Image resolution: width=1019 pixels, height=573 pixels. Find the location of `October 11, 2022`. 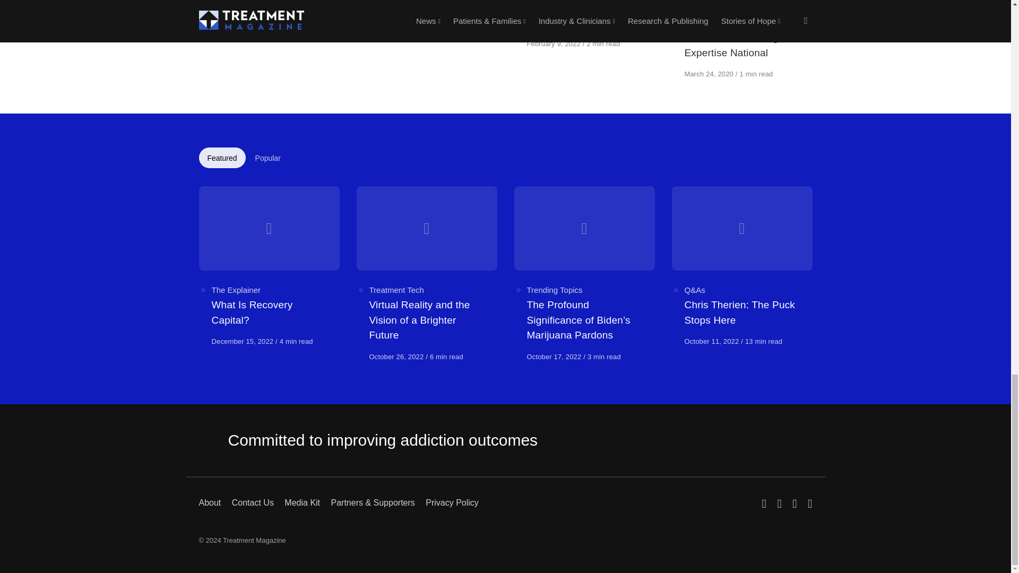

October 11, 2022 is located at coordinates (713, 342).